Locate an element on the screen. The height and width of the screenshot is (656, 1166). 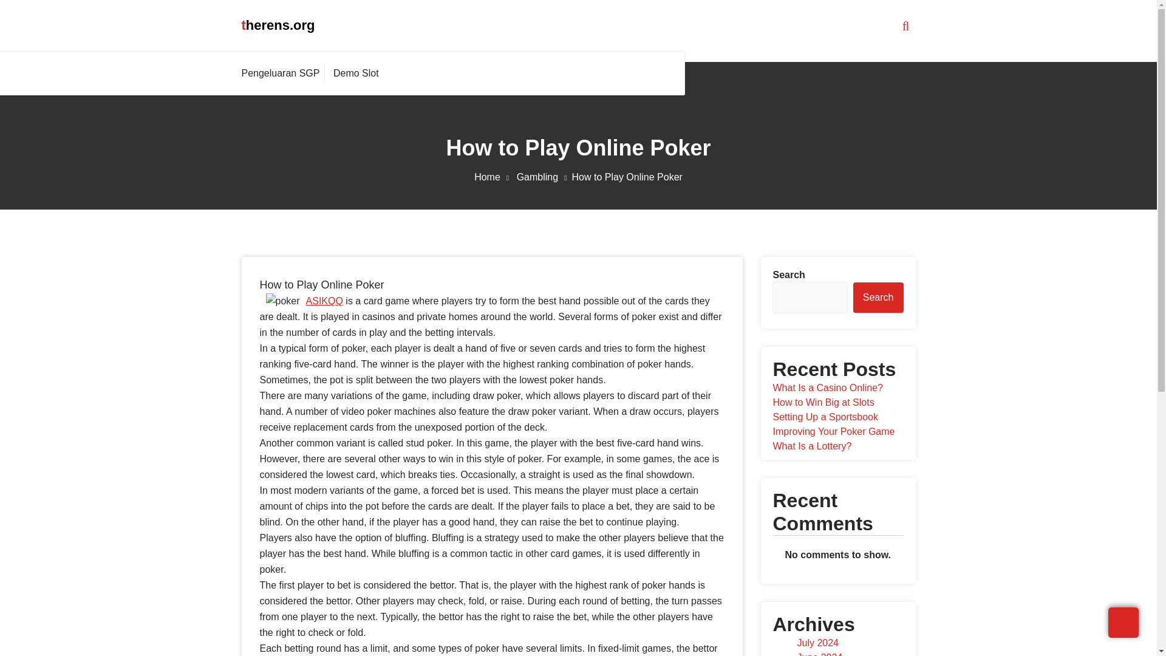
Home is located at coordinates (494, 177).